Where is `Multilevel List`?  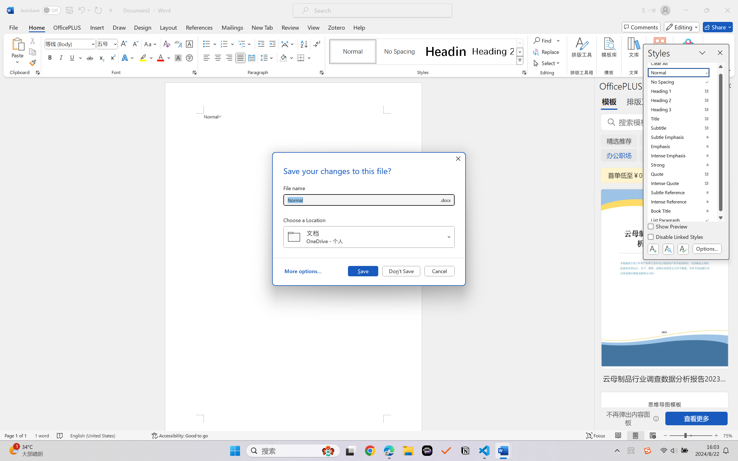
Multilevel List is located at coordinates (245, 44).